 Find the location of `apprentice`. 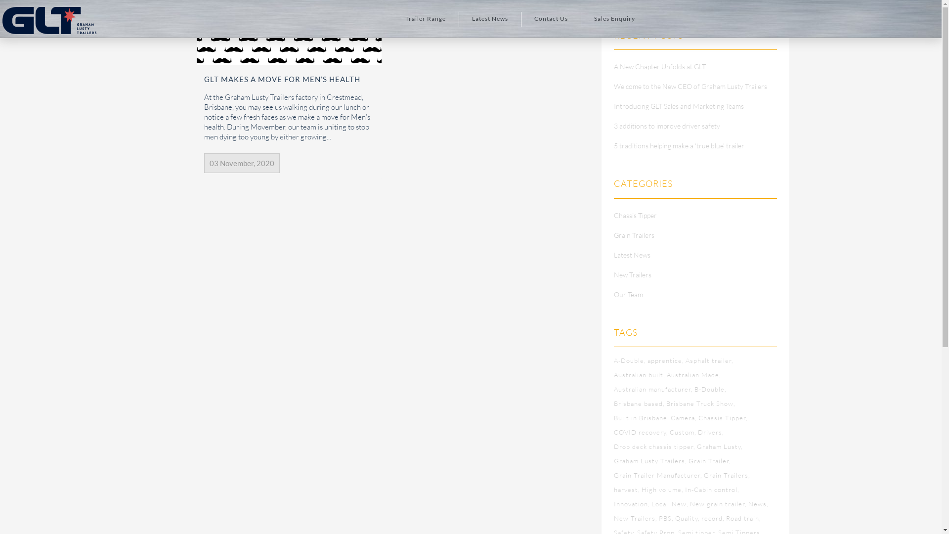

apprentice is located at coordinates (666, 360).